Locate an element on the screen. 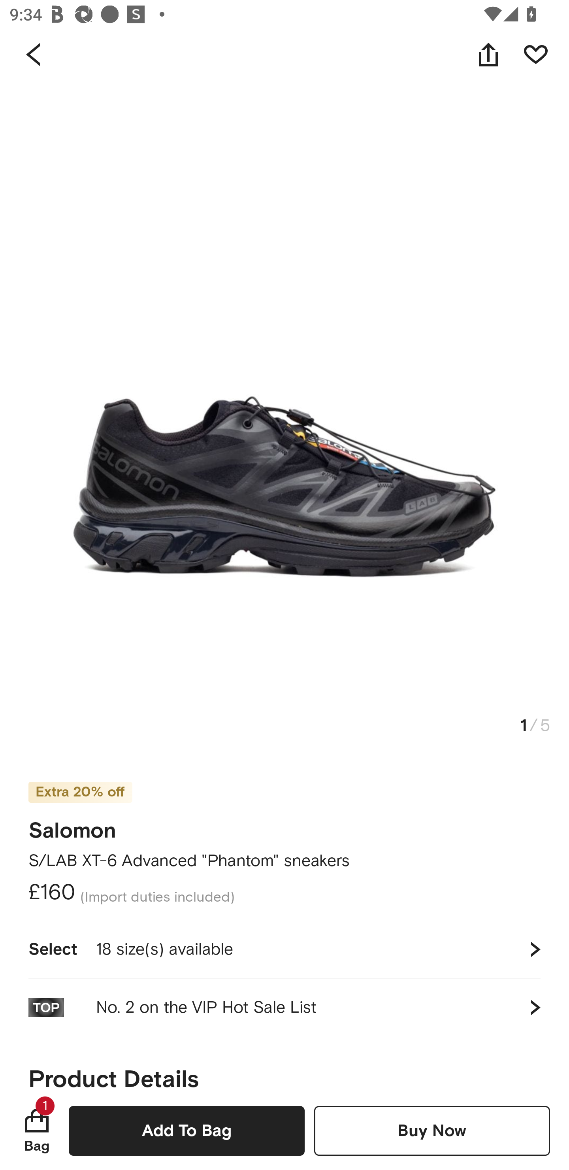  Add To Bag is located at coordinates (187, 1130).